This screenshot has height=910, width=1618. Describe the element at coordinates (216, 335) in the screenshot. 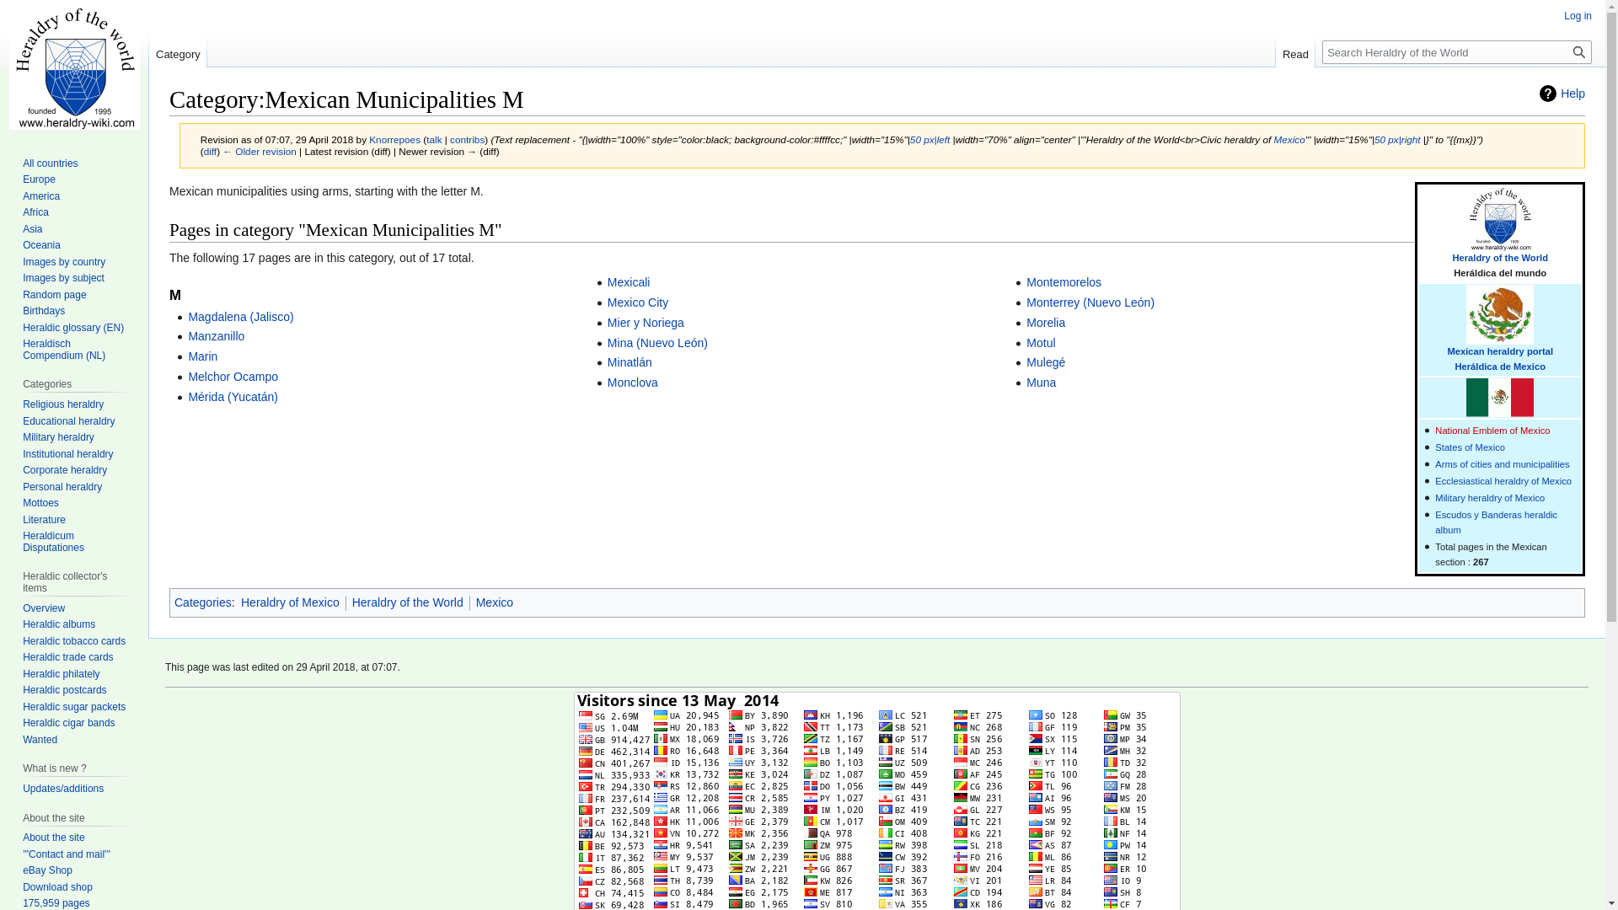

I see `Manzanillo` at that location.